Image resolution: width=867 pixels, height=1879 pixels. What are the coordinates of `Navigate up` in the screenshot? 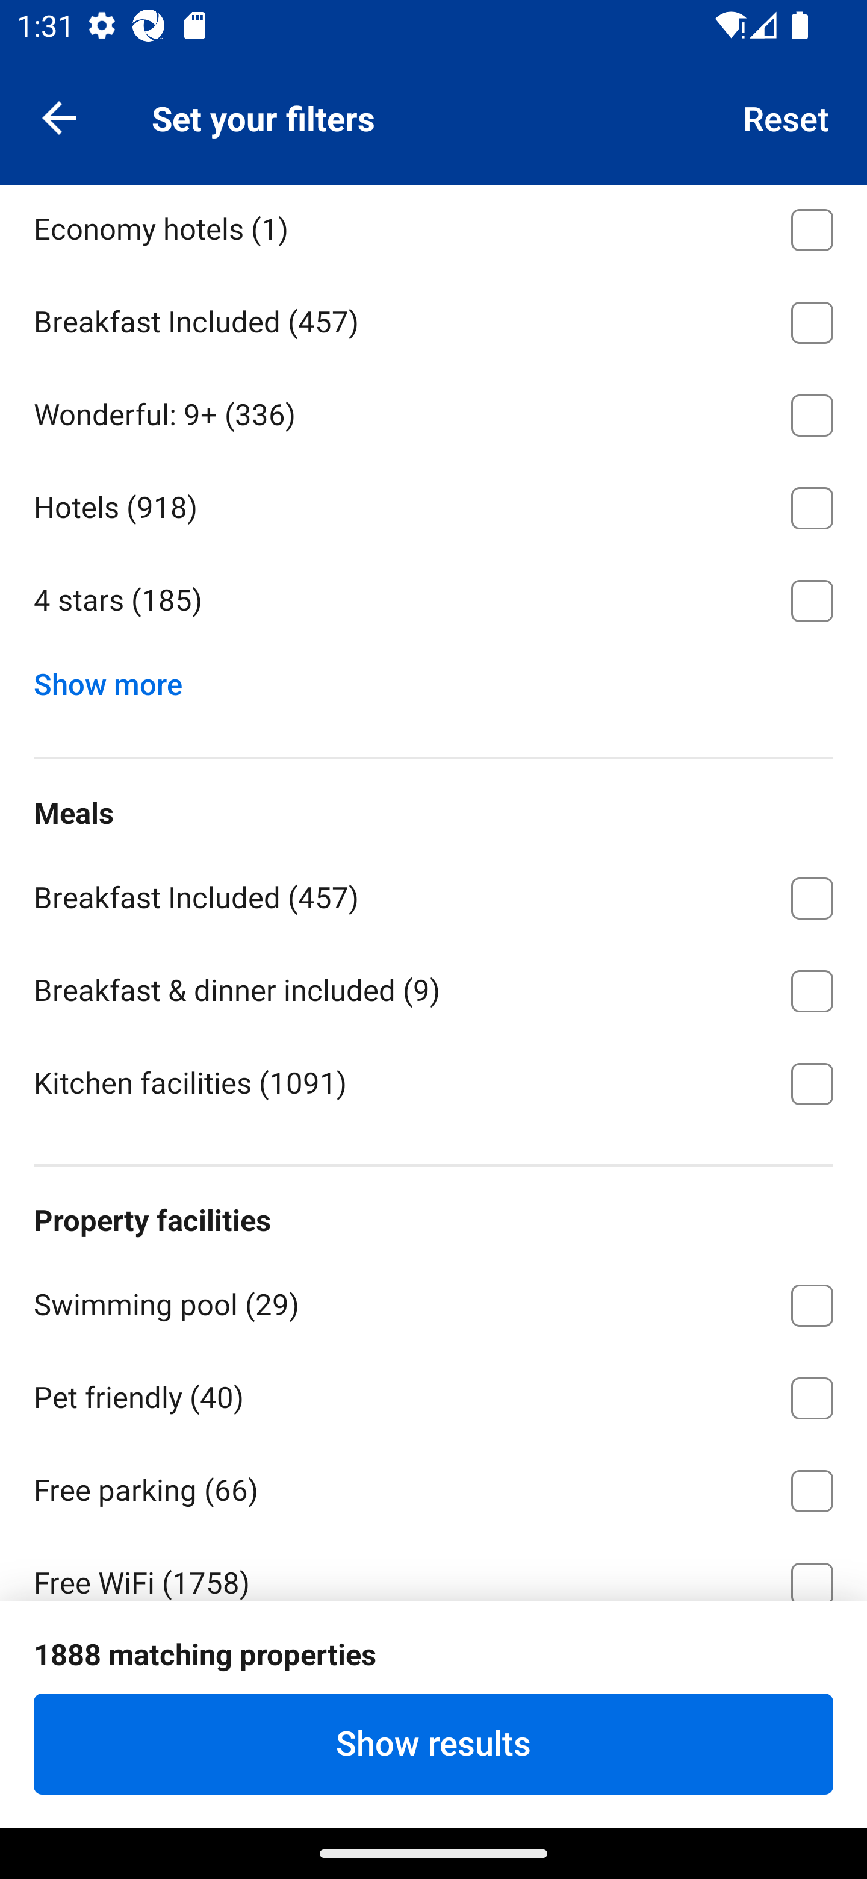 It's located at (59, 117).